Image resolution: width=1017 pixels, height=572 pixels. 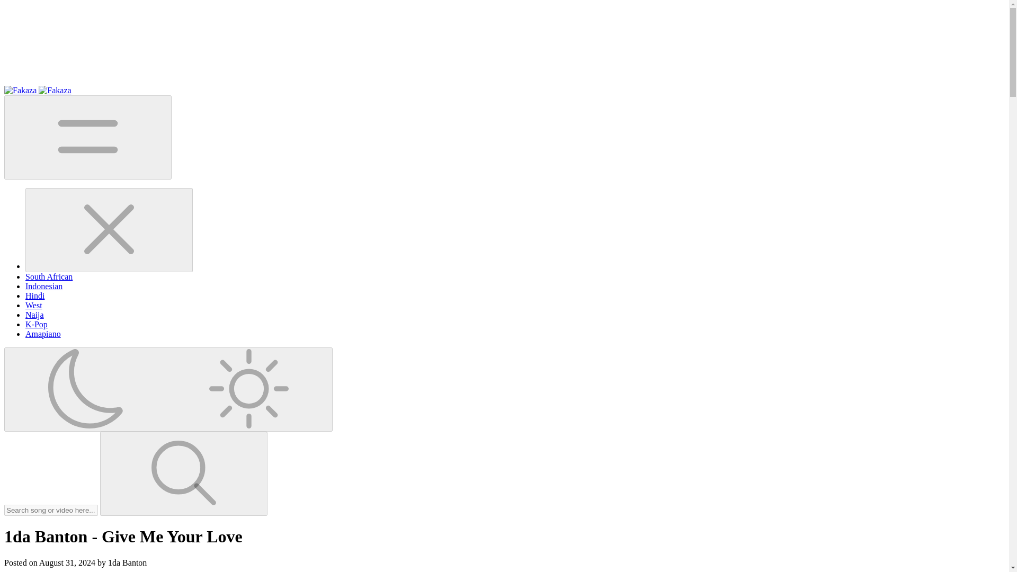 I want to click on K-Pop, so click(x=37, y=324).